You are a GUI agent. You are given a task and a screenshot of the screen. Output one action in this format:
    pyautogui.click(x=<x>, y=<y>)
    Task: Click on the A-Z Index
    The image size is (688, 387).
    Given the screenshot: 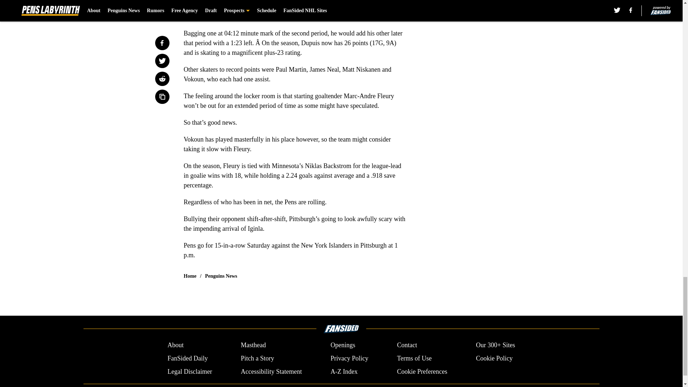 What is the action you would take?
    pyautogui.click(x=343, y=371)
    